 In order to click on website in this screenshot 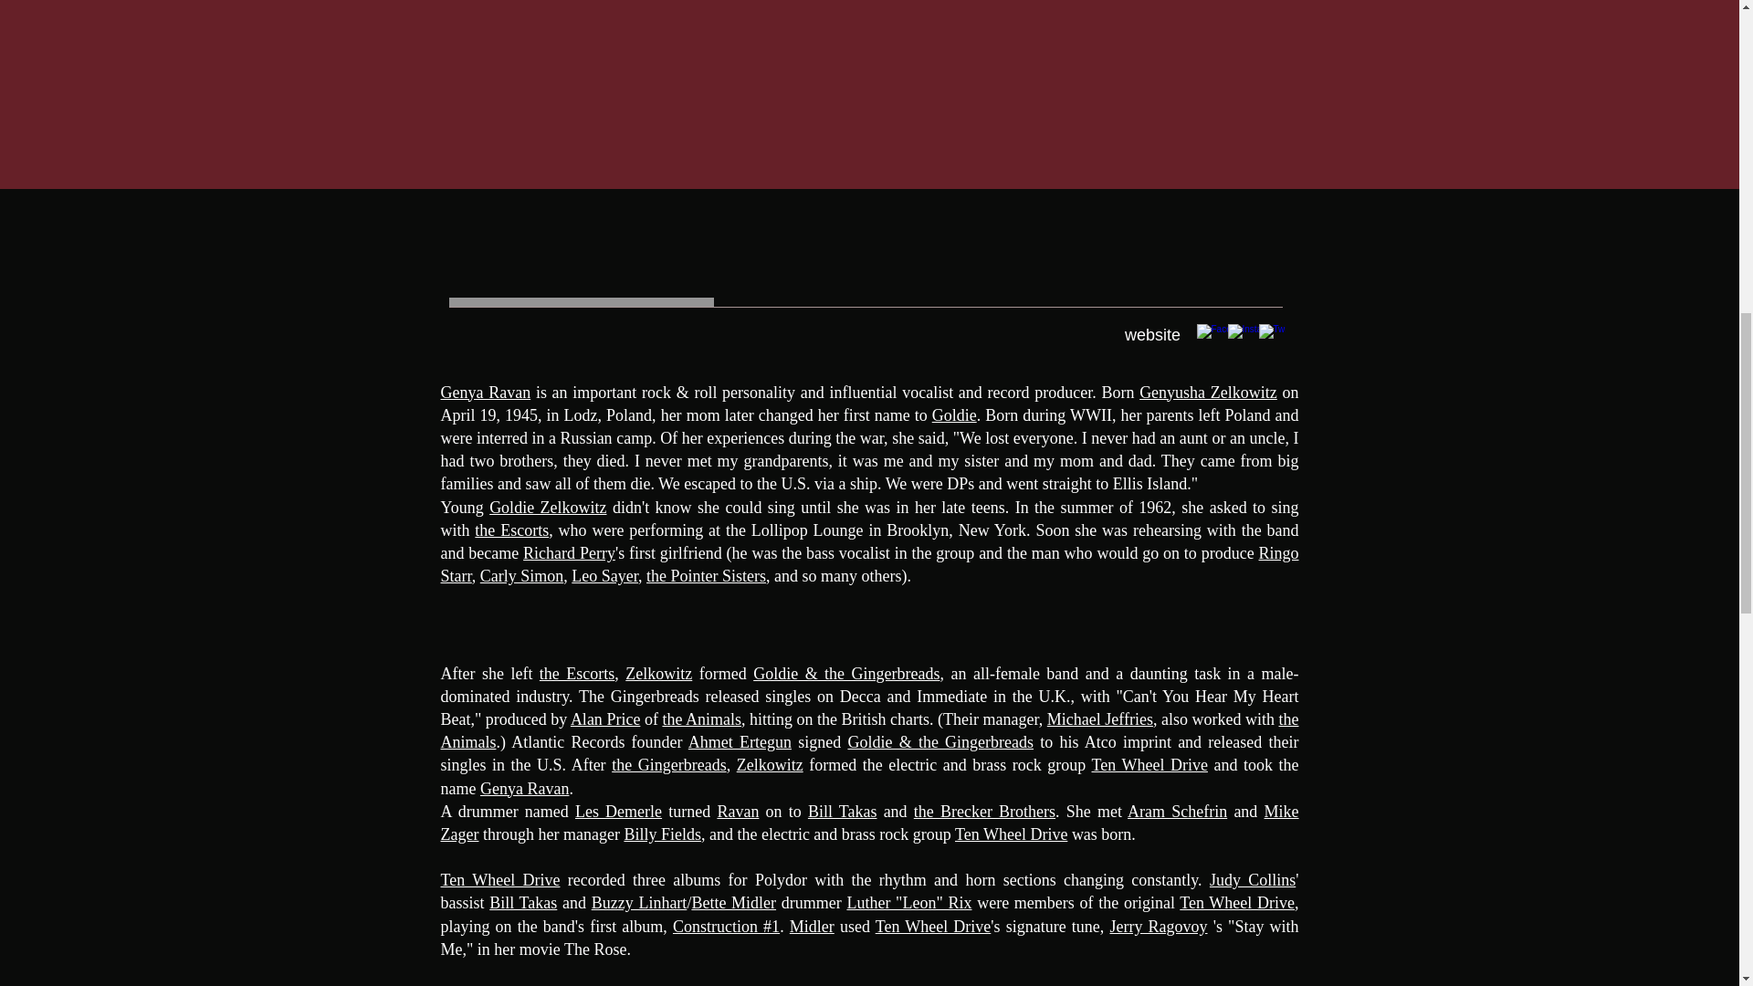, I will do `click(1152, 335)`.